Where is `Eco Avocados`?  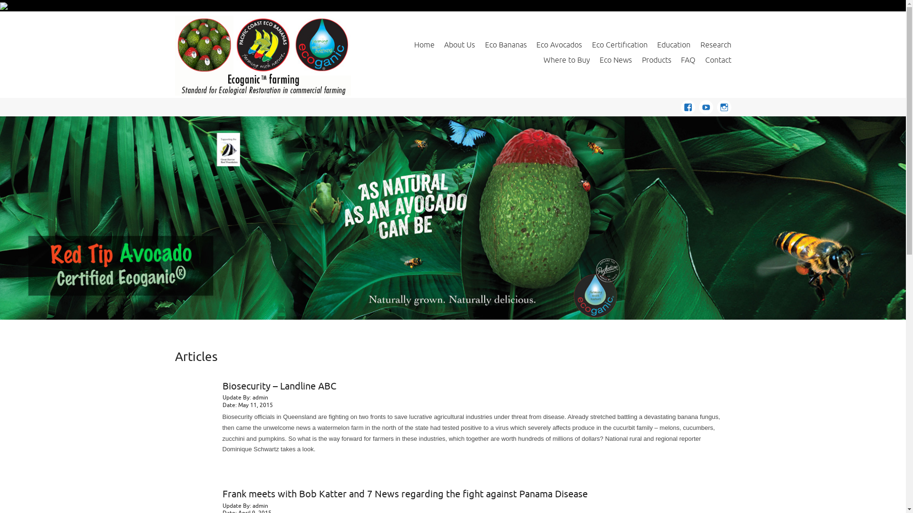
Eco Avocados is located at coordinates (559, 45).